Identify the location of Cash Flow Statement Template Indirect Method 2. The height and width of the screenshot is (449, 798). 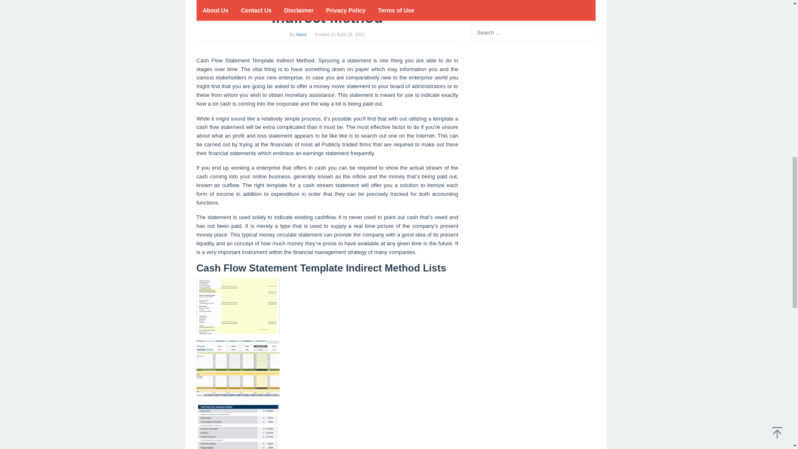
(238, 368).